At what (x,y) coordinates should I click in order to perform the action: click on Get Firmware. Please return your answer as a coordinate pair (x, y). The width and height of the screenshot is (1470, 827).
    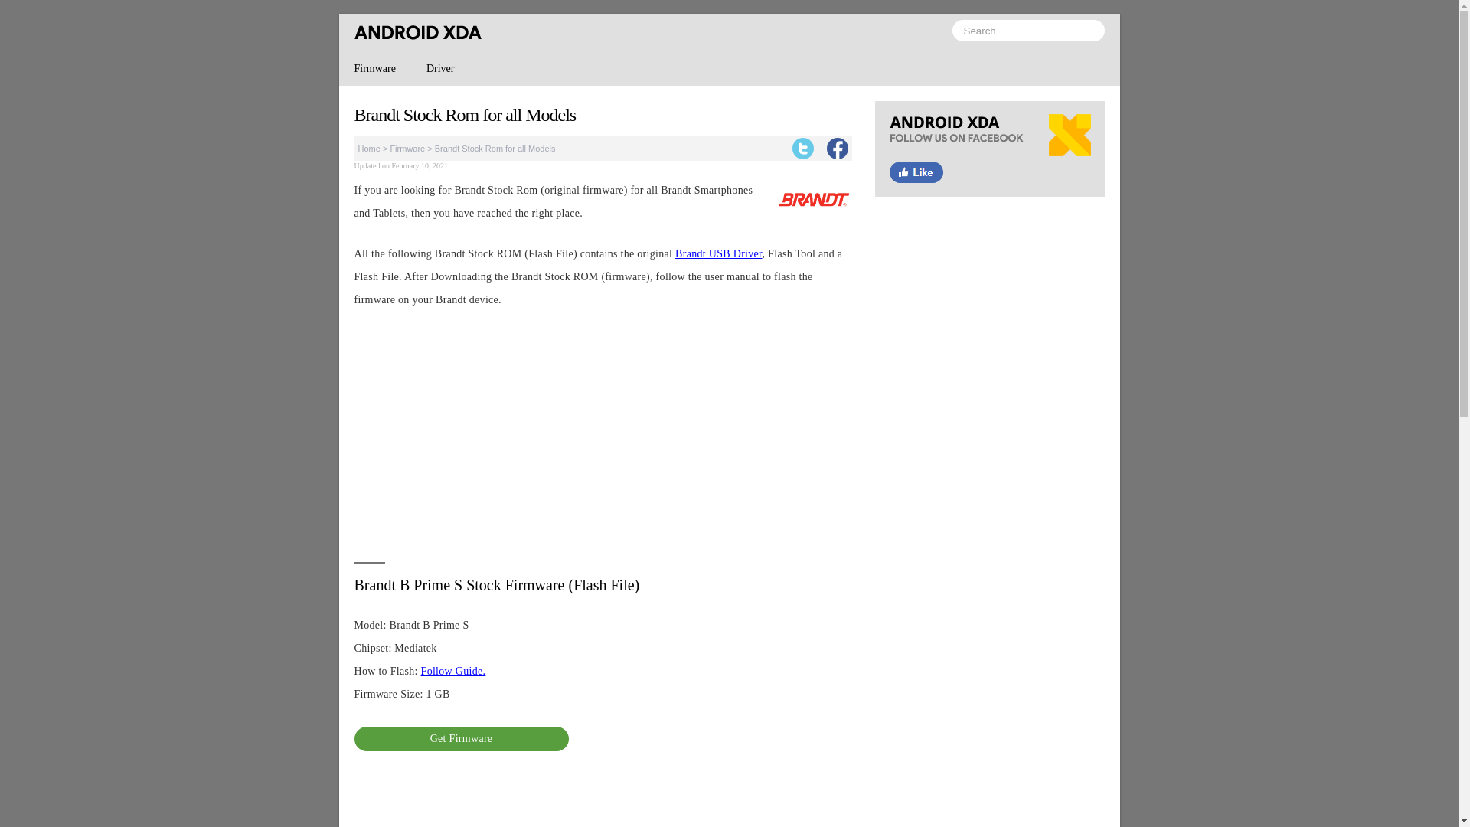
    Looking at the image, I should click on (461, 738).